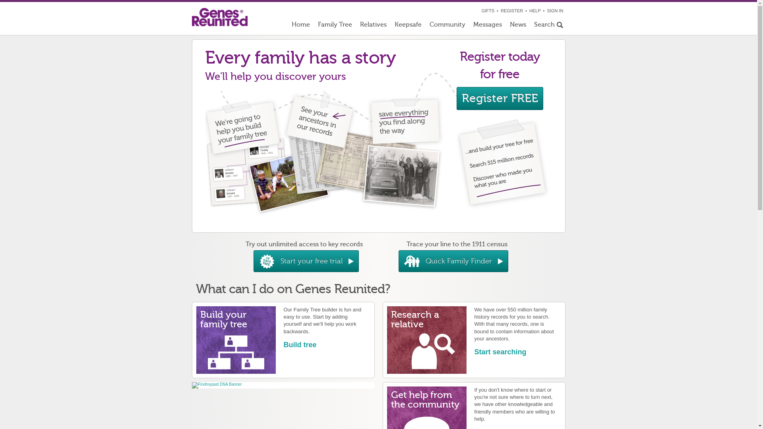 Image resolution: width=763 pixels, height=429 pixels. Describe the element at coordinates (535, 11) in the screenshot. I see `HELP` at that location.